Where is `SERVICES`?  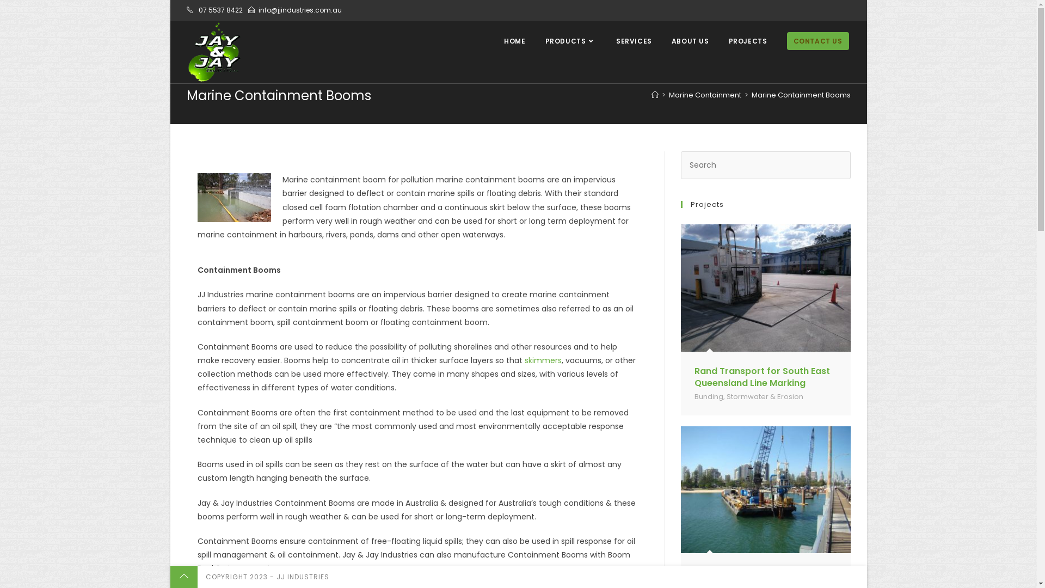
SERVICES is located at coordinates (634, 41).